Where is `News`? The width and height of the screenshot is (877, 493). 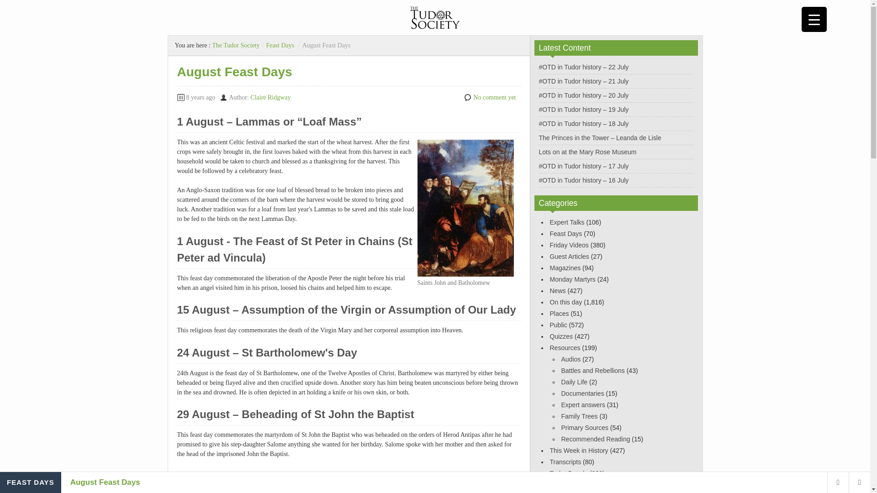
News is located at coordinates (557, 290).